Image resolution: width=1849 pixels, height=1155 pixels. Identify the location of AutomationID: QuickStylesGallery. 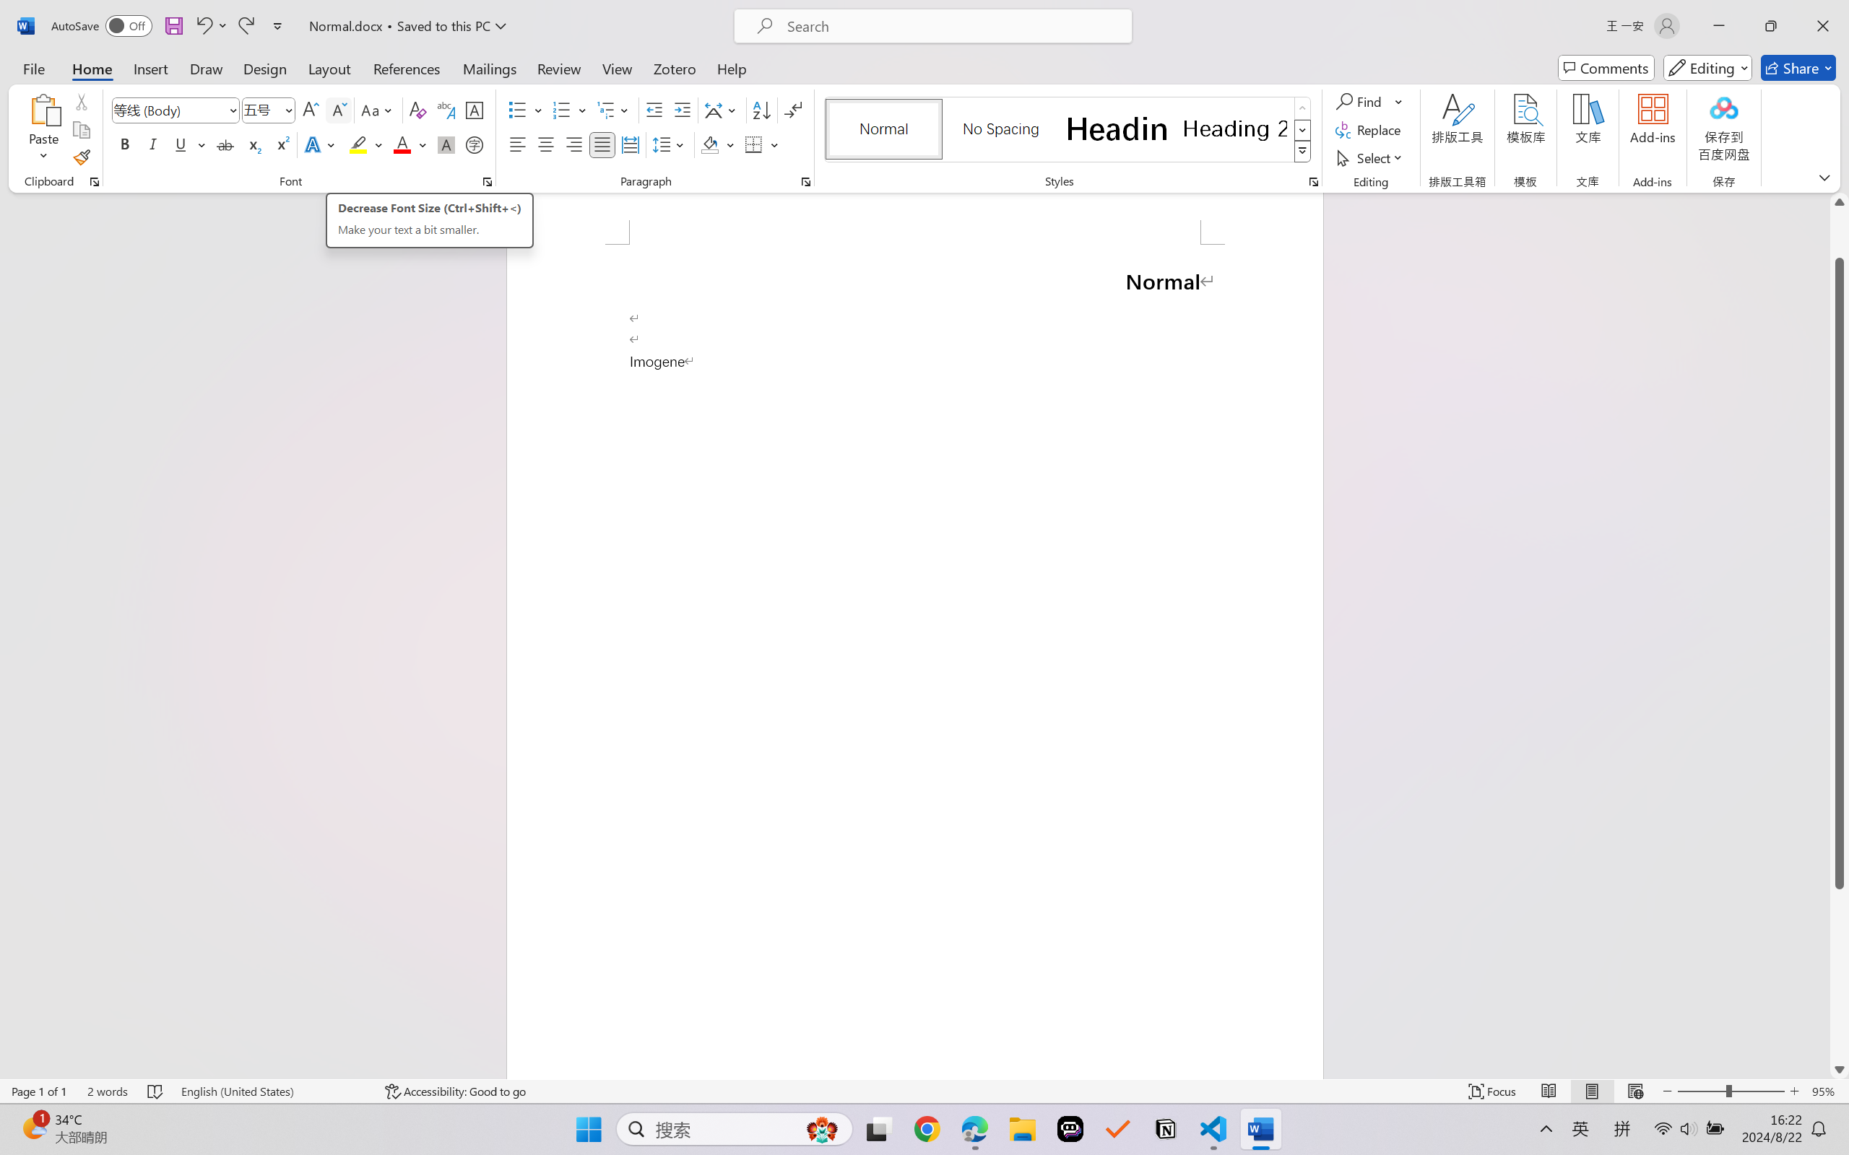
(1069, 130).